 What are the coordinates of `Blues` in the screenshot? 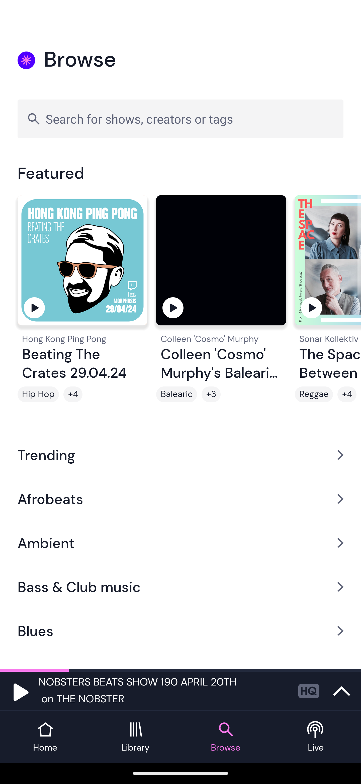 It's located at (180, 631).